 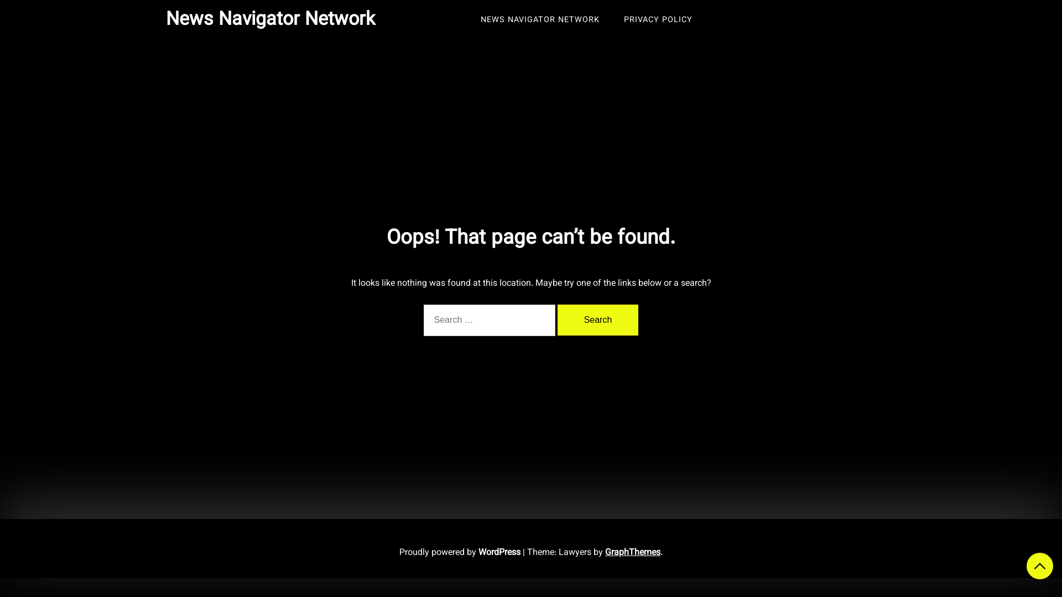 I want to click on Proudly powered by WordPress, so click(x=461, y=553).